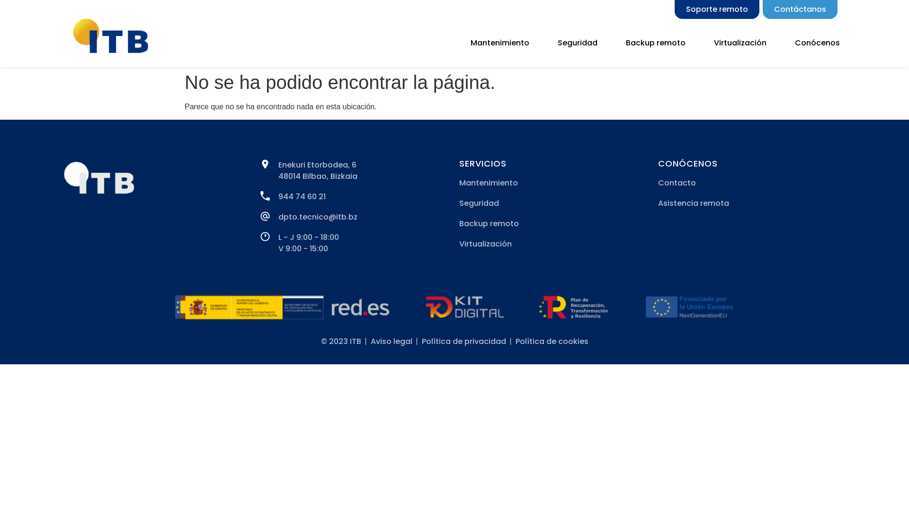 The width and height of the screenshot is (909, 511). What do you see at coordinates (355, 217) in the screenshot?
I see `dpto.tecnico@itb.bz` at bounding box center [355, 217].